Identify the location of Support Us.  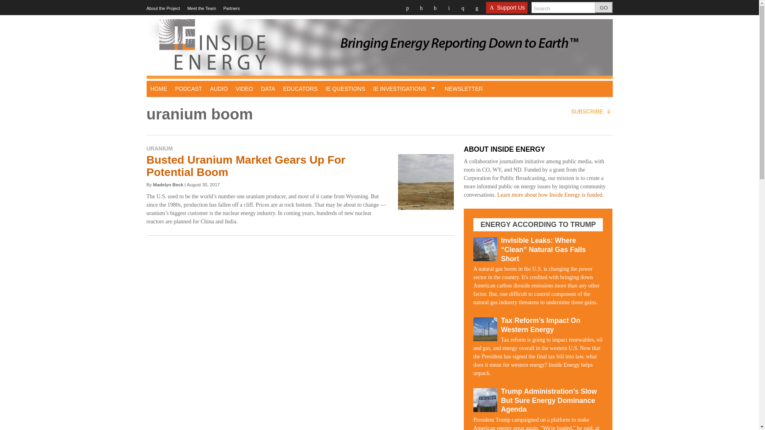
(507, 10).